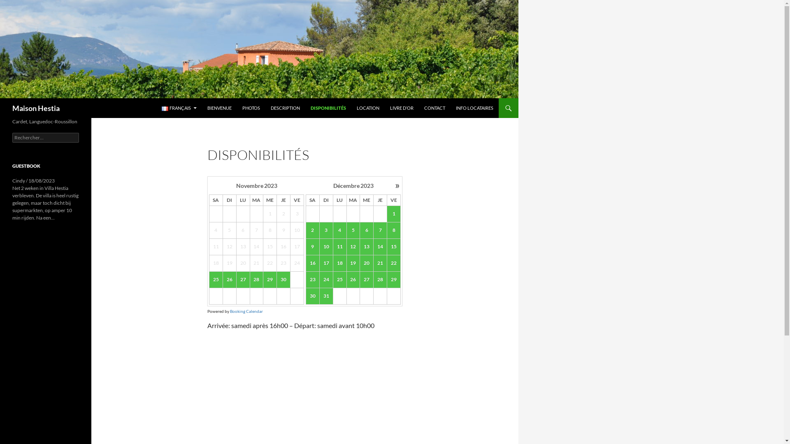  What do you see at coordinates (243, 280) in the screenshot?
I see `27` at bounding box center [243, 280].